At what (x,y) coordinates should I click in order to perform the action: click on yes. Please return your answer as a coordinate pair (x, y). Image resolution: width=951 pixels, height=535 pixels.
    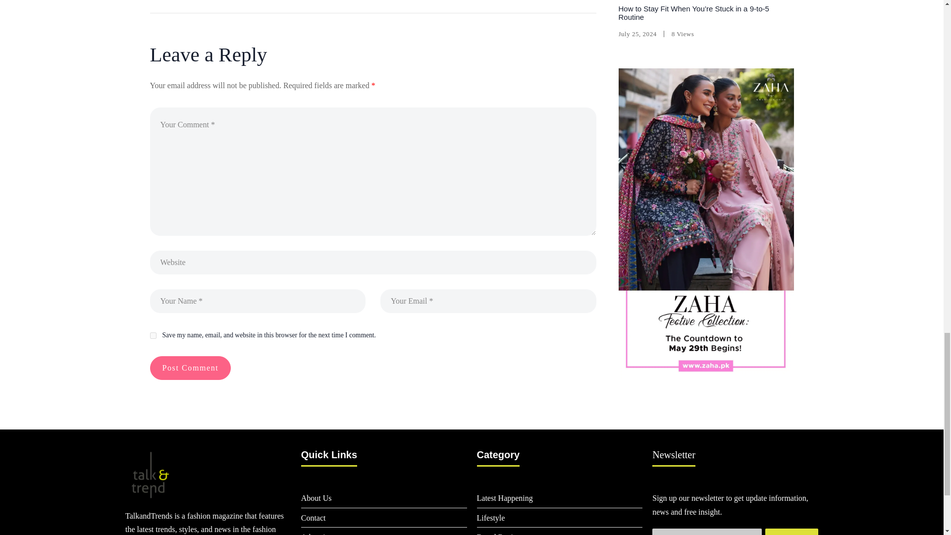
    Looking at the image, I should click on (153, 335).